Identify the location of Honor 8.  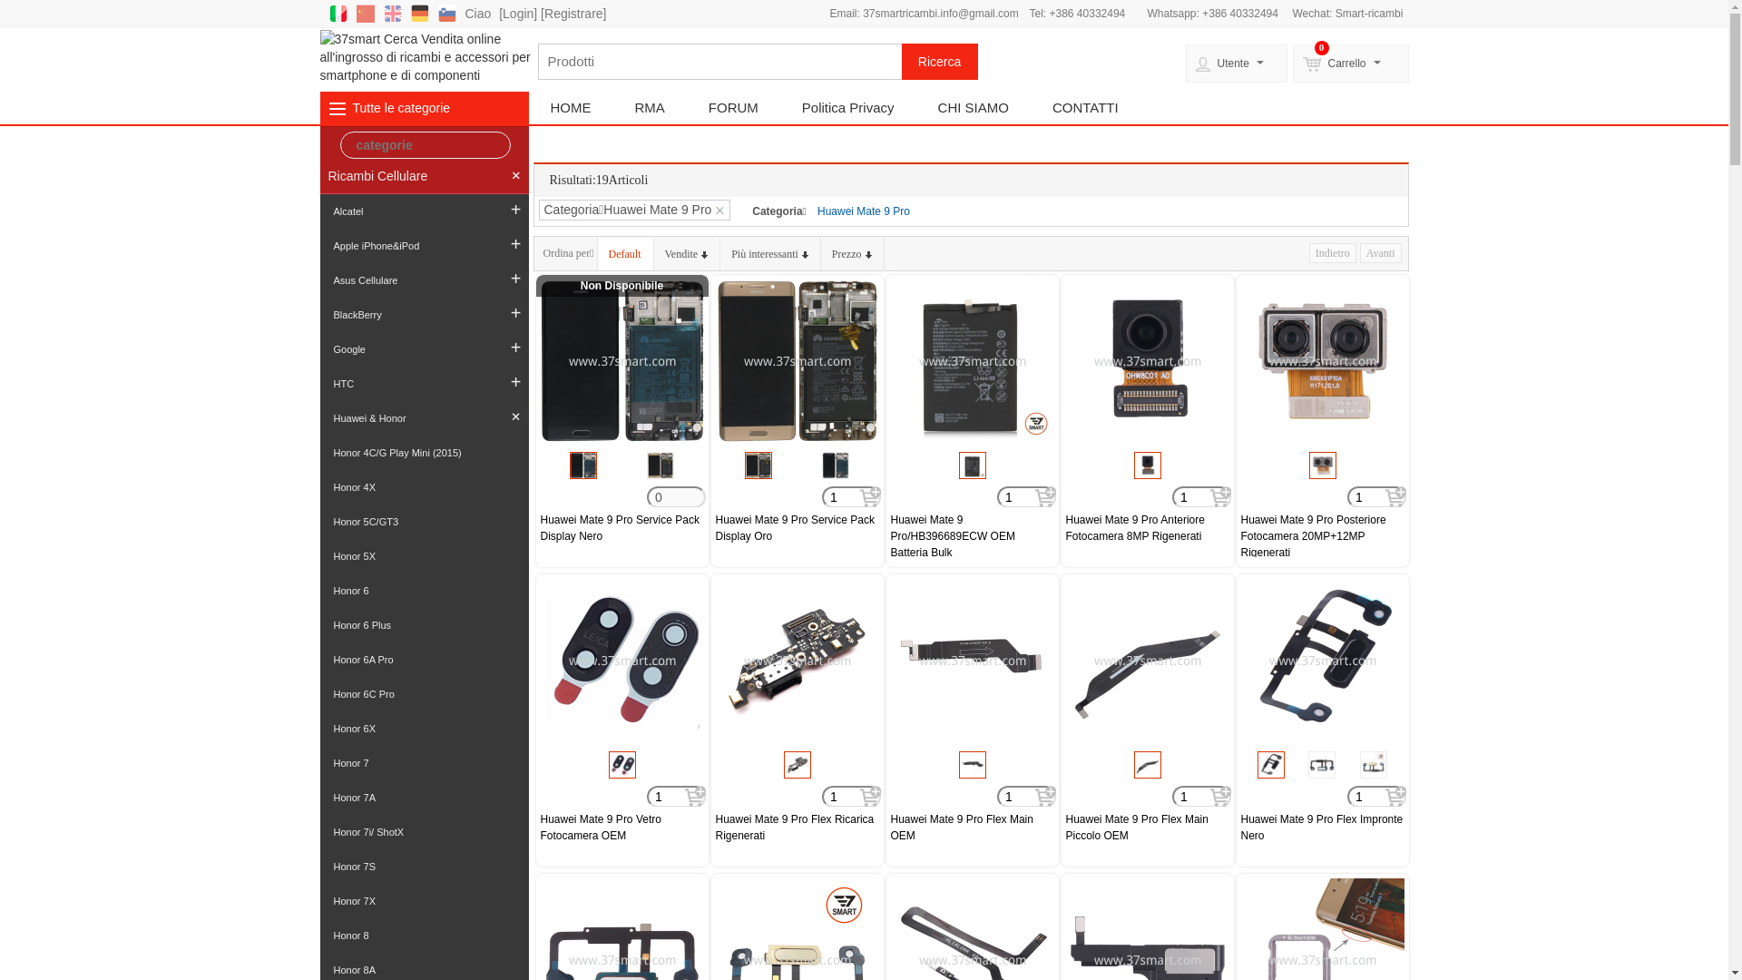
(424, 936).